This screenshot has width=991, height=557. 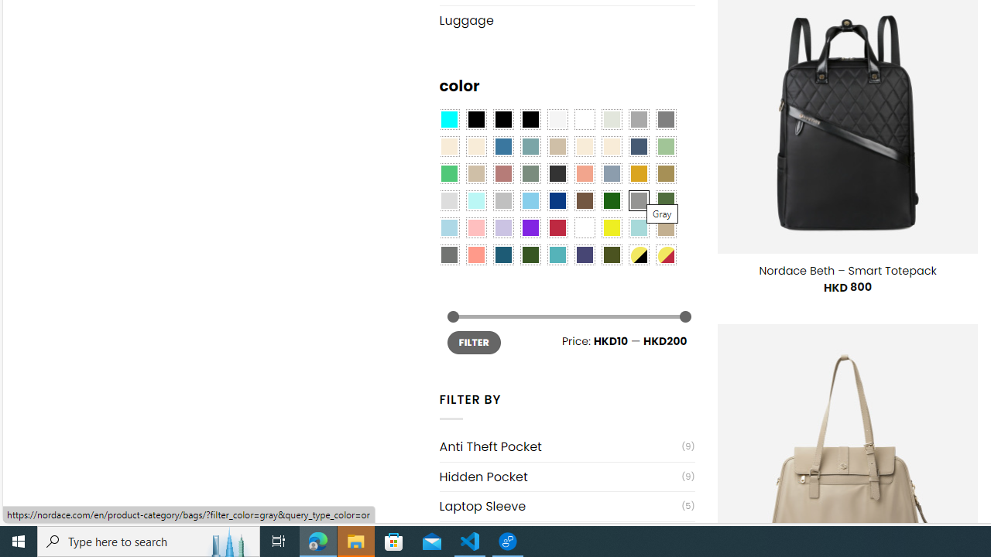 I want to click on Ash Gray, so click(x=611, y=119).